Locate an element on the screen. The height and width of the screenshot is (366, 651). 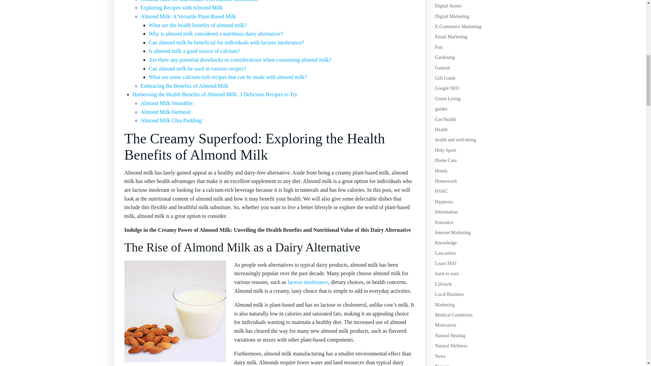
Exploring Recipes with Almond Milk is located at coordinates (181, 7).